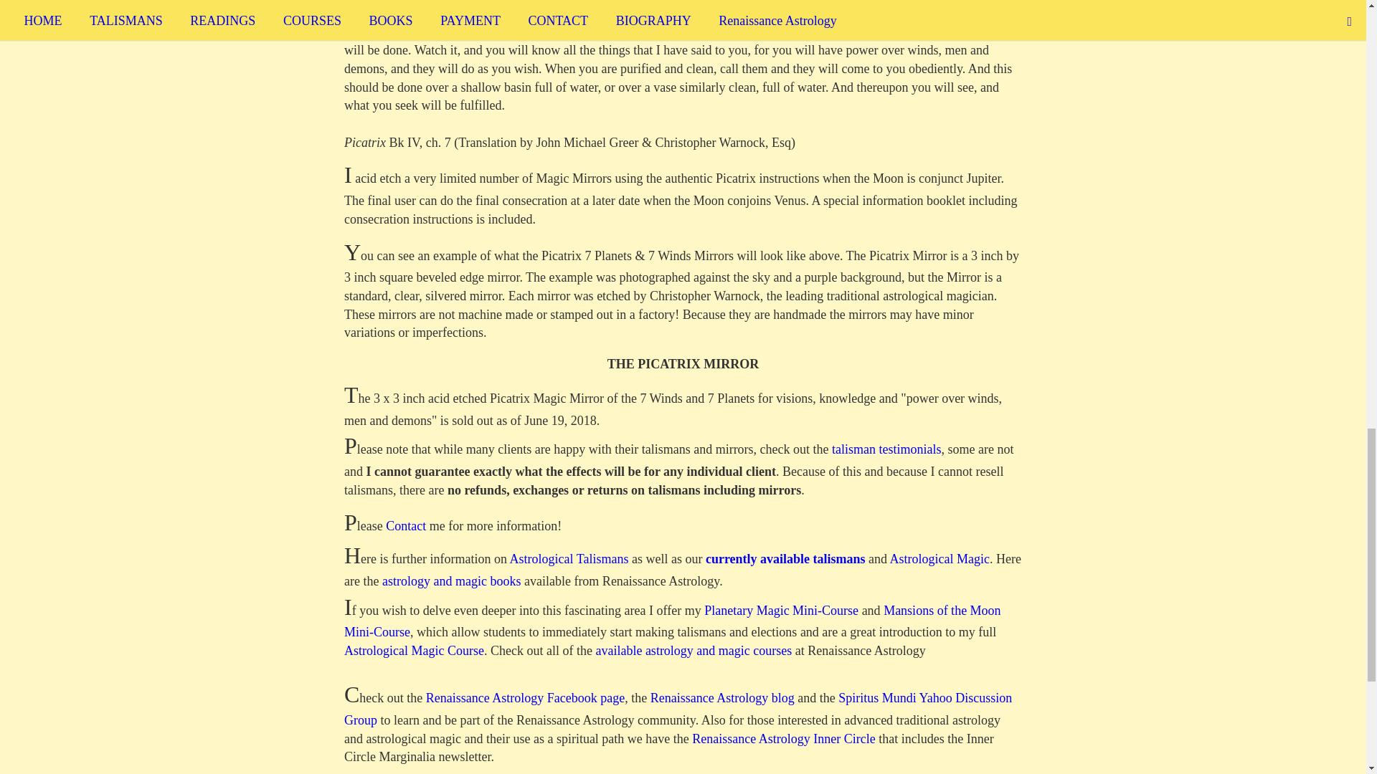  I want to click on Astrological Magic, so click(940, 559).